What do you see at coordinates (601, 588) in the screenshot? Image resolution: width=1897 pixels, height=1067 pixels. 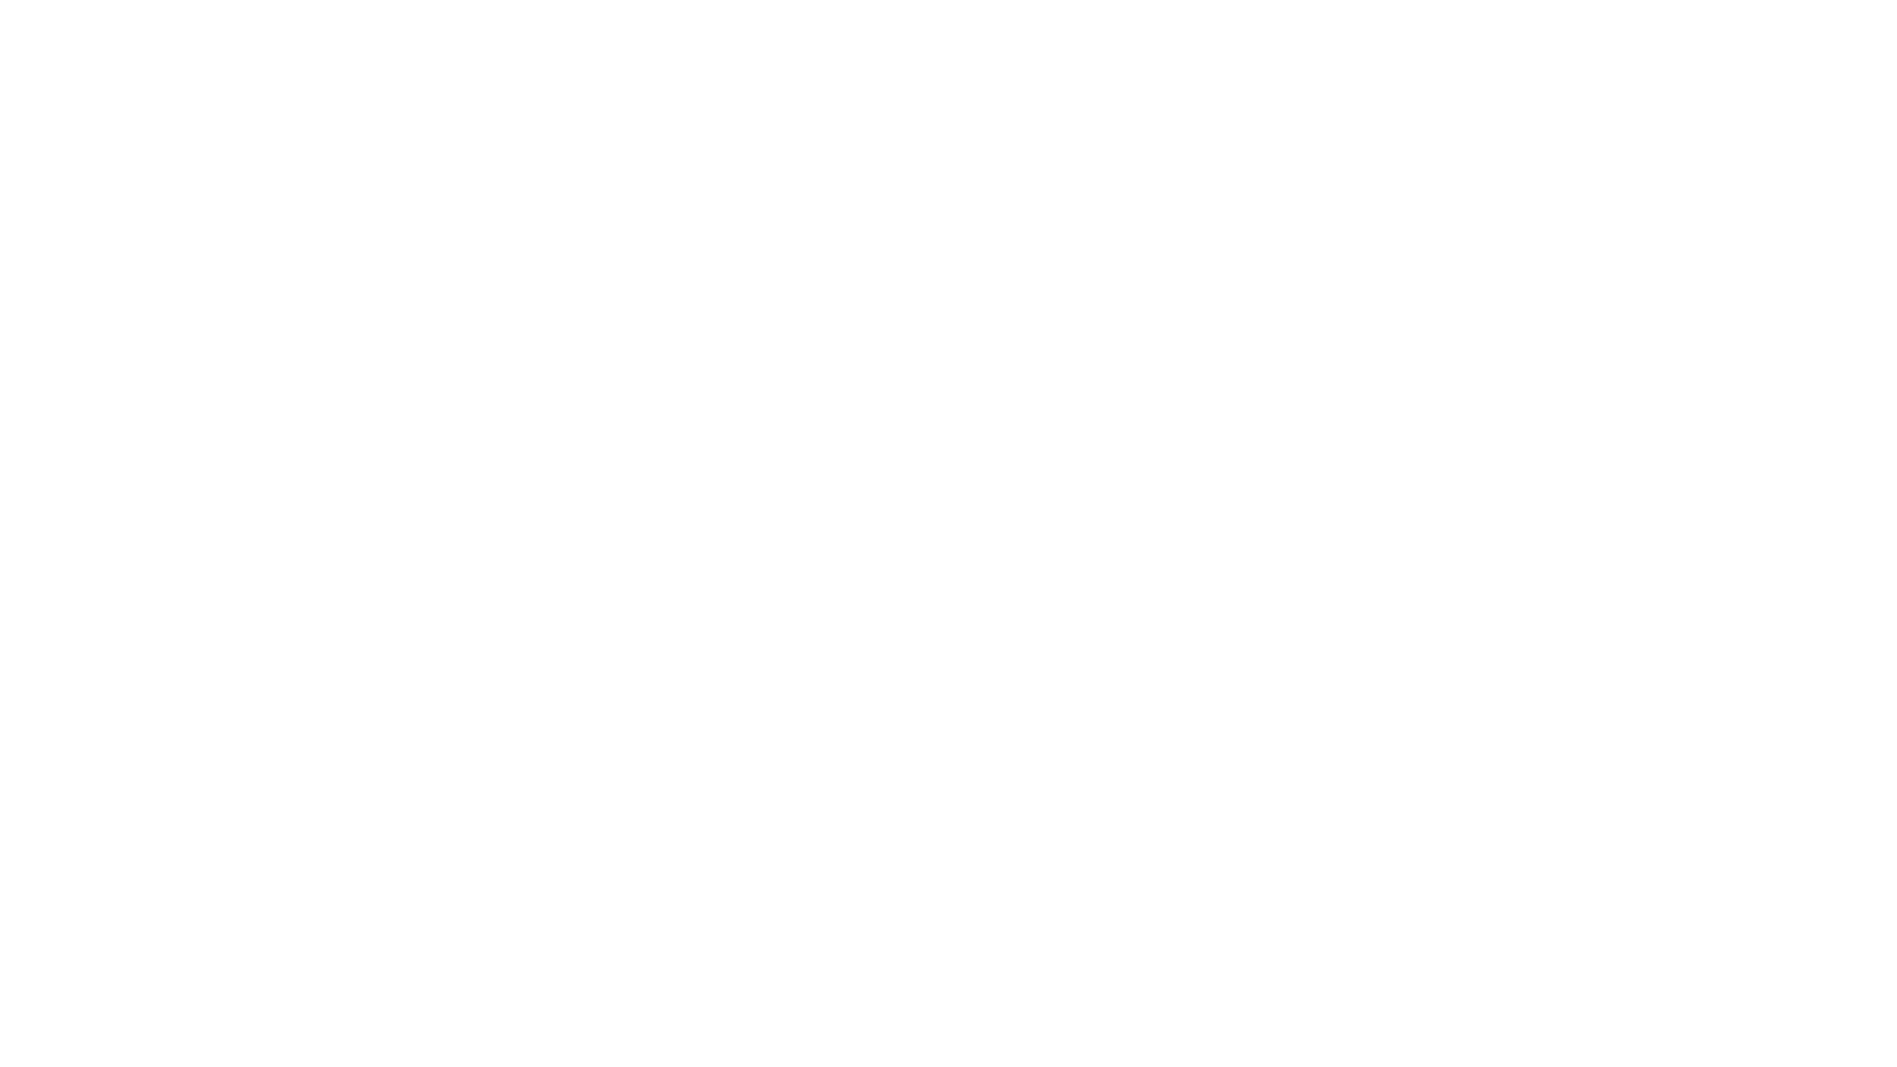 I see `Mein Wetter` at bounding box center [601, 588].